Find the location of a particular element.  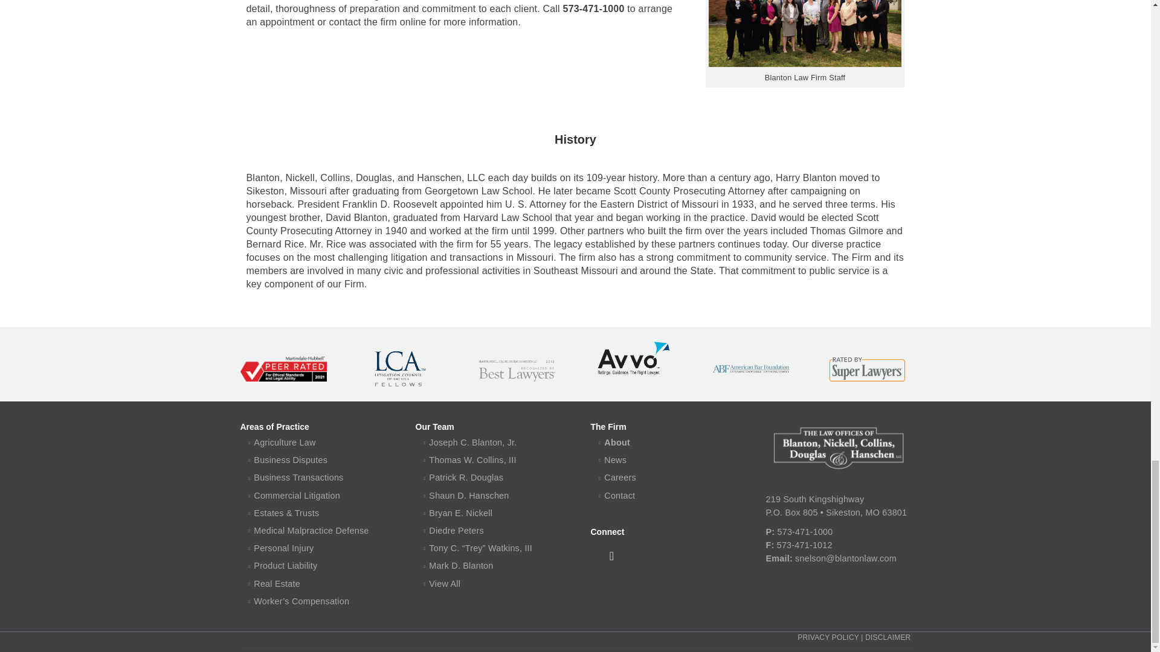

Commercial Litigation is located at coordinates (297, 496).